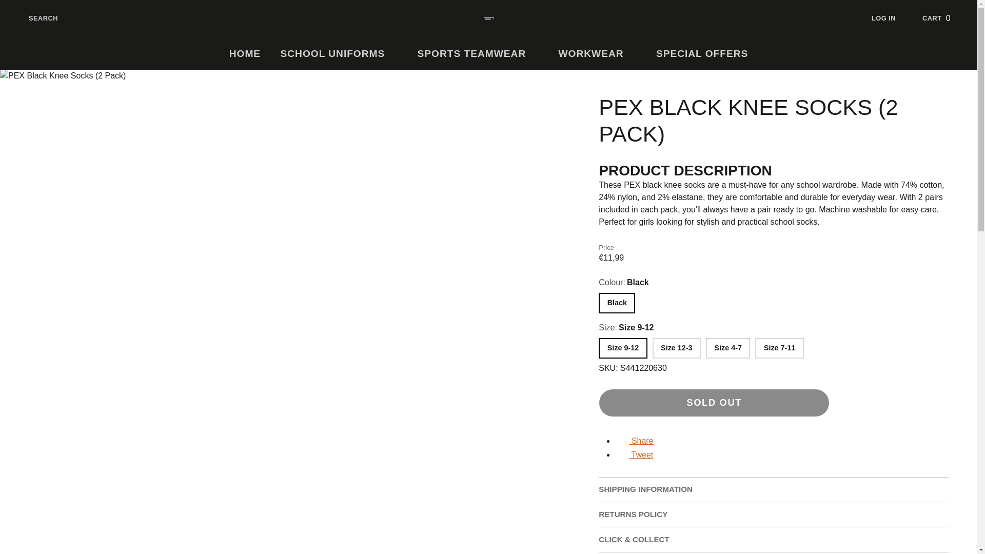 This screenshot has height=554, width=985. Describe the element at coordinates (892, 18) in the screenshot. I see `Black` at that location.